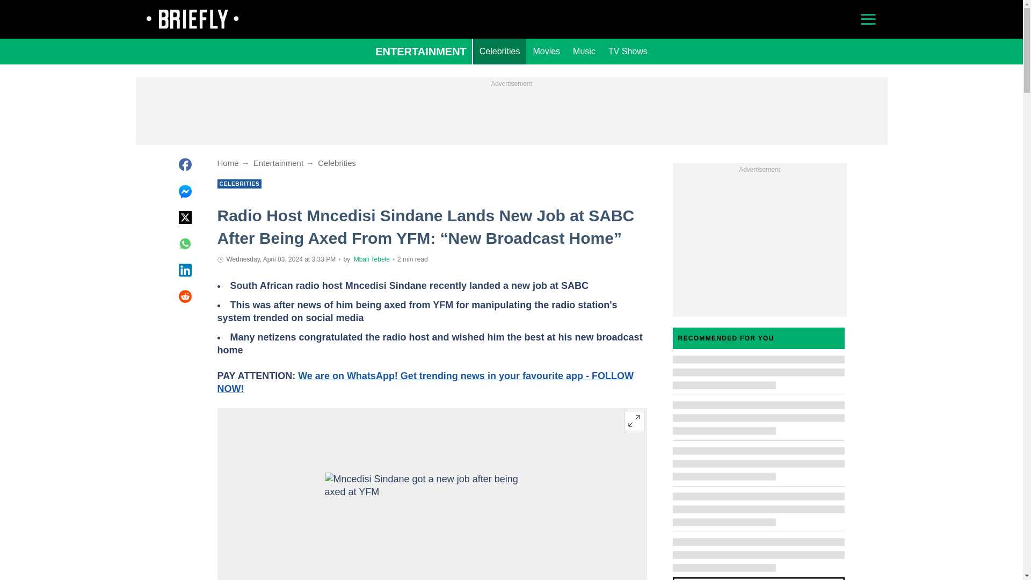 The image size is (1031, 580). Describe the element at coordinates (634, 421) in the screenshot. I see `Expand image` at that location.